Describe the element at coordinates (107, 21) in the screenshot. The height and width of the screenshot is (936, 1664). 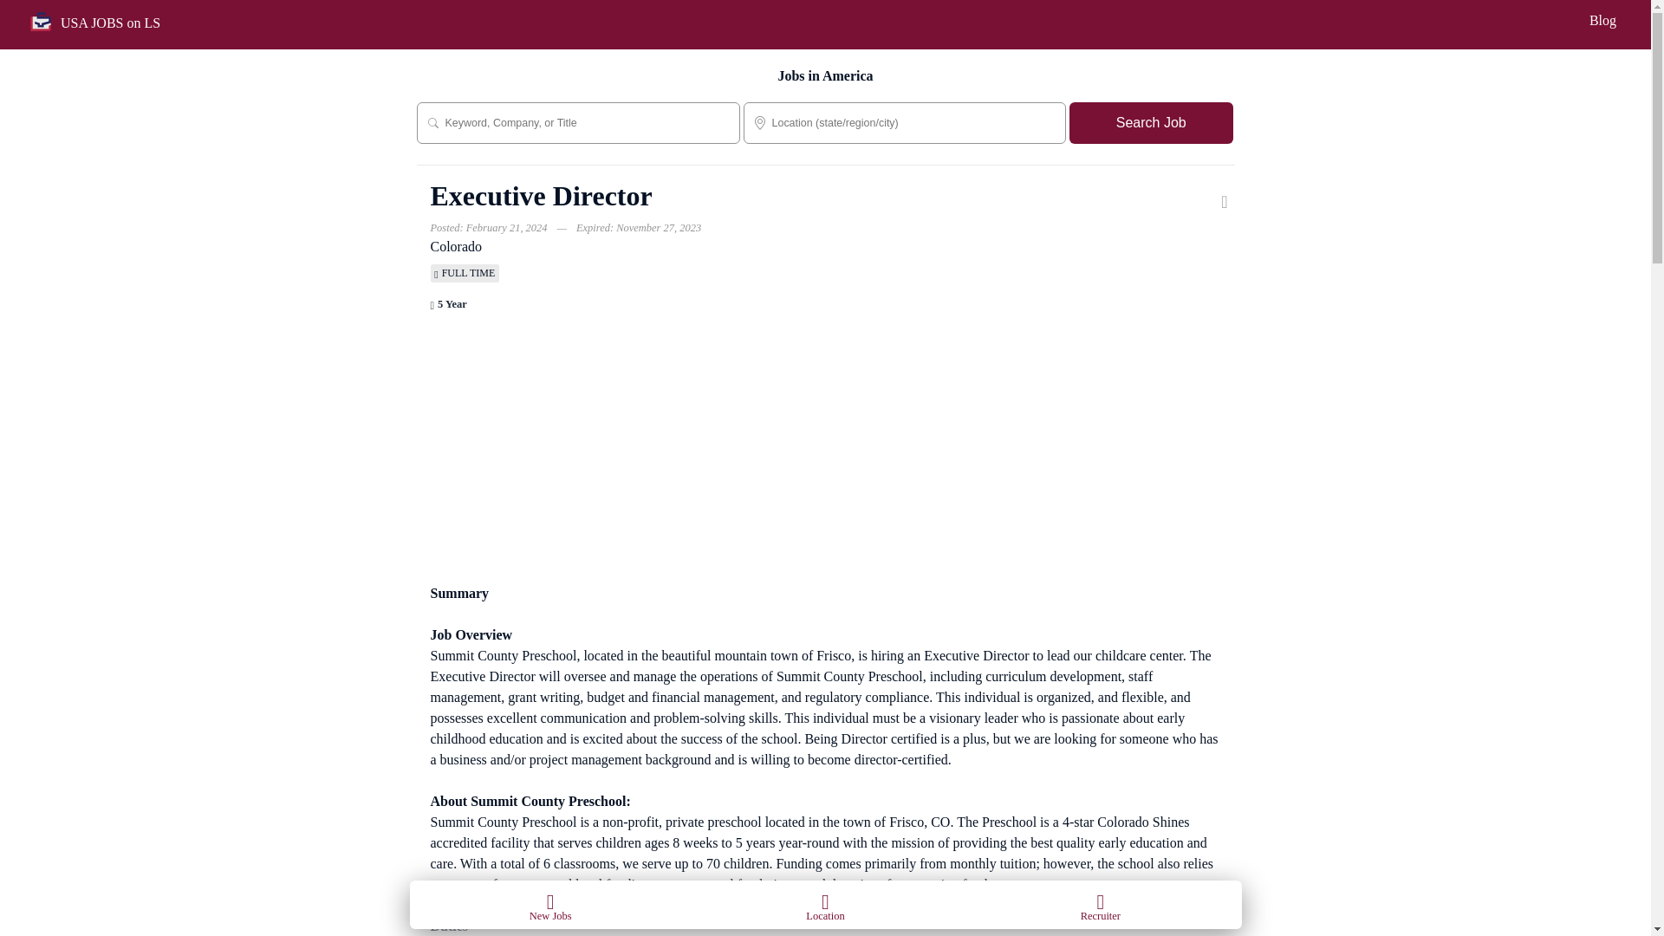
I see `USA JOBS on LS` at that location.